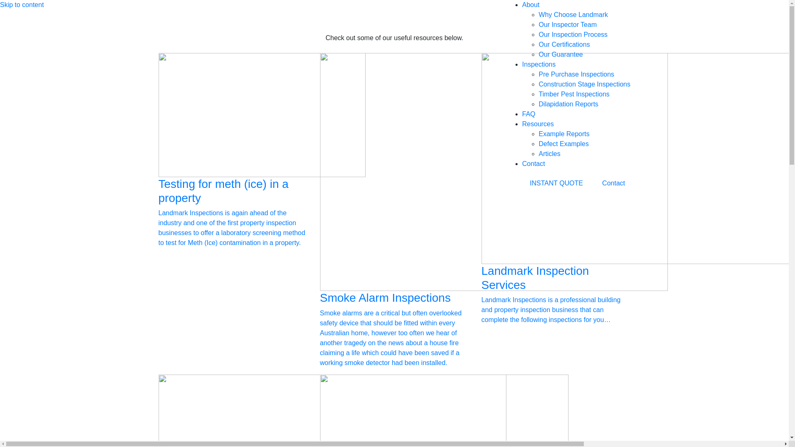 This screenshot has width=795, height=447. I want to click on FAQ, so click(529, 114).